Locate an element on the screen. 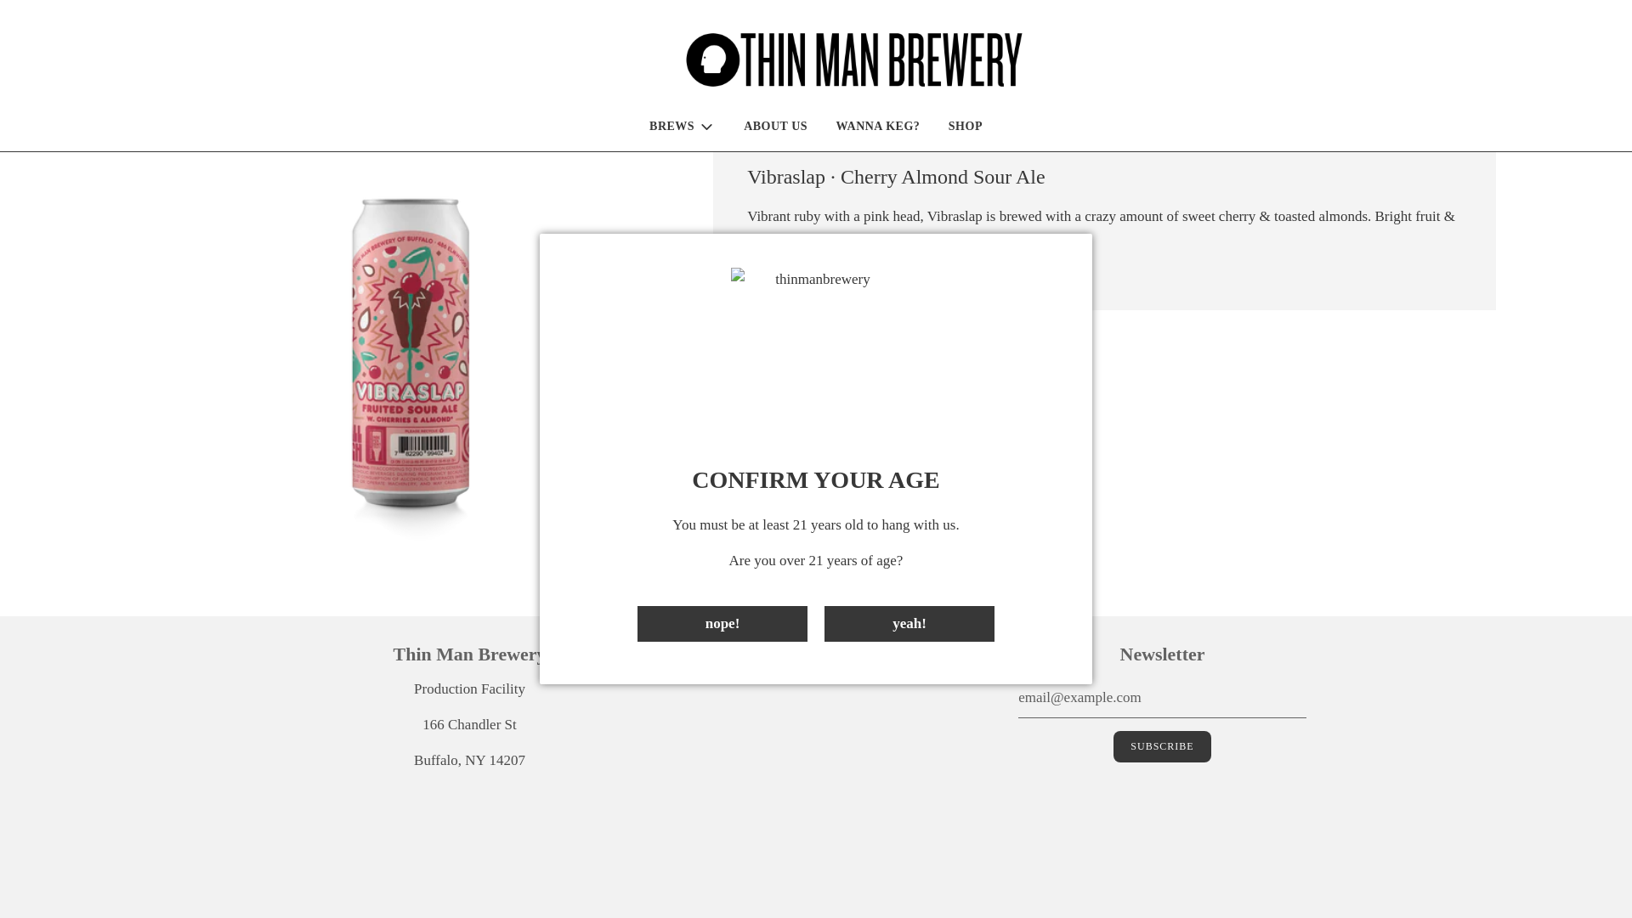  Subscribe is located at coordinates (1161, 746).